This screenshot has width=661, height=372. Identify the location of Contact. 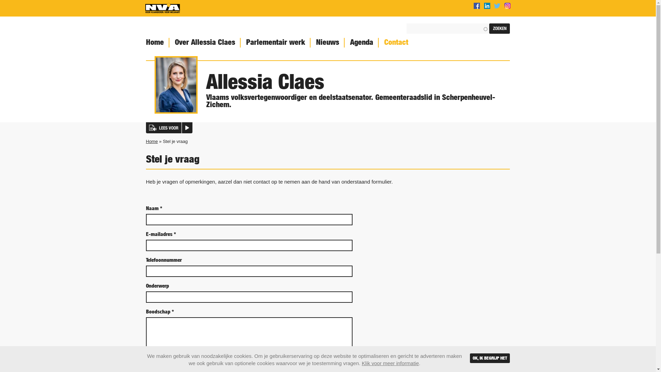
(396, 43).